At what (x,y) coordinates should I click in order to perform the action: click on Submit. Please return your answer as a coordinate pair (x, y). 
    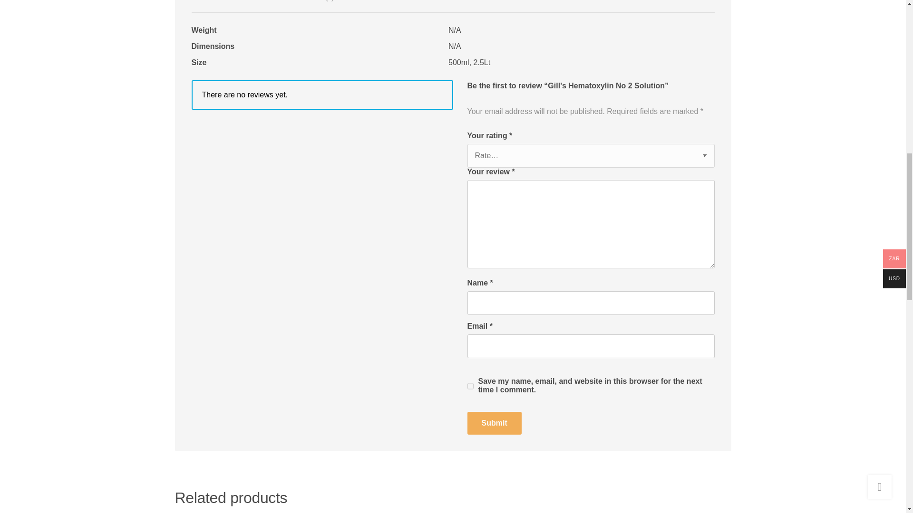
    Looking at the image, I should click on (494, 423).